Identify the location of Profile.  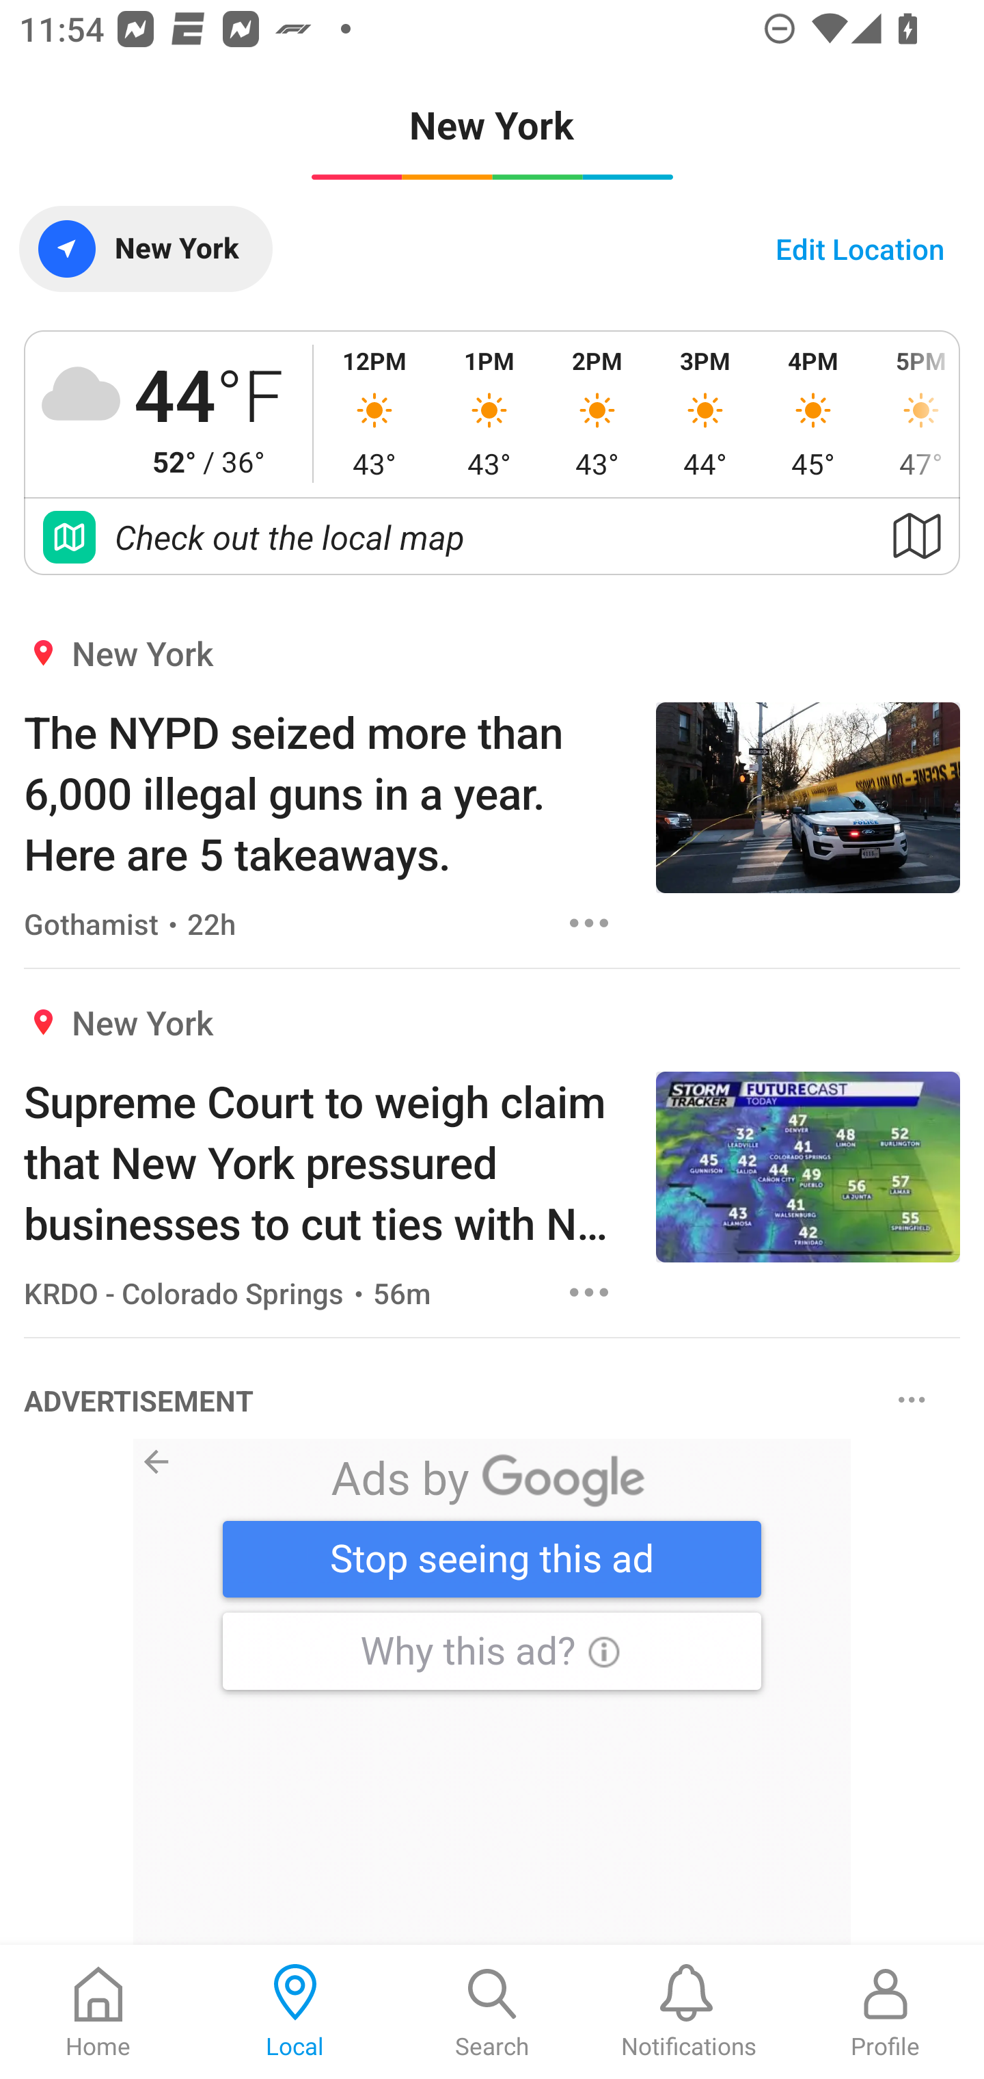
(886, 2012).